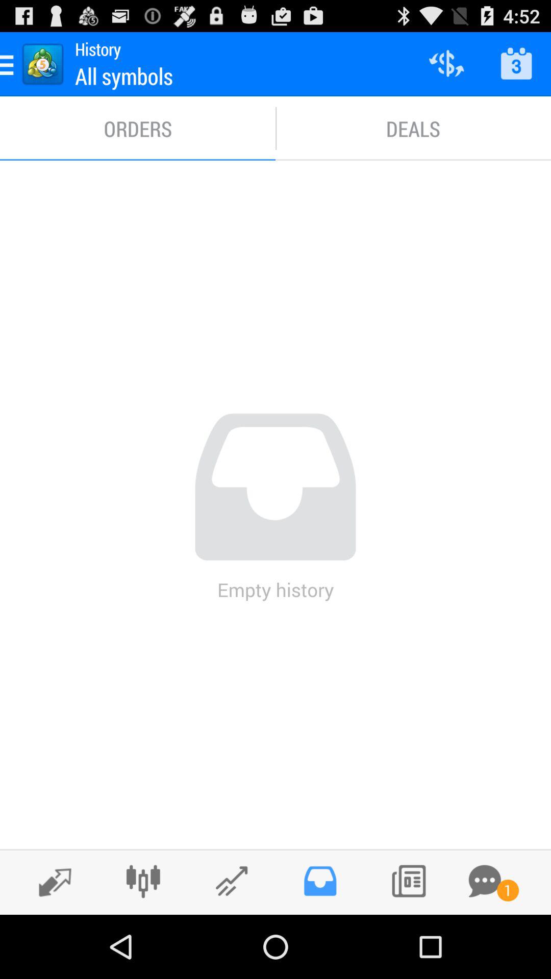 This screenshot has width=551, height=979. Describe the element at coordinates (413, 128) in the screenshot. I see `scroll until the deals item` at that location.